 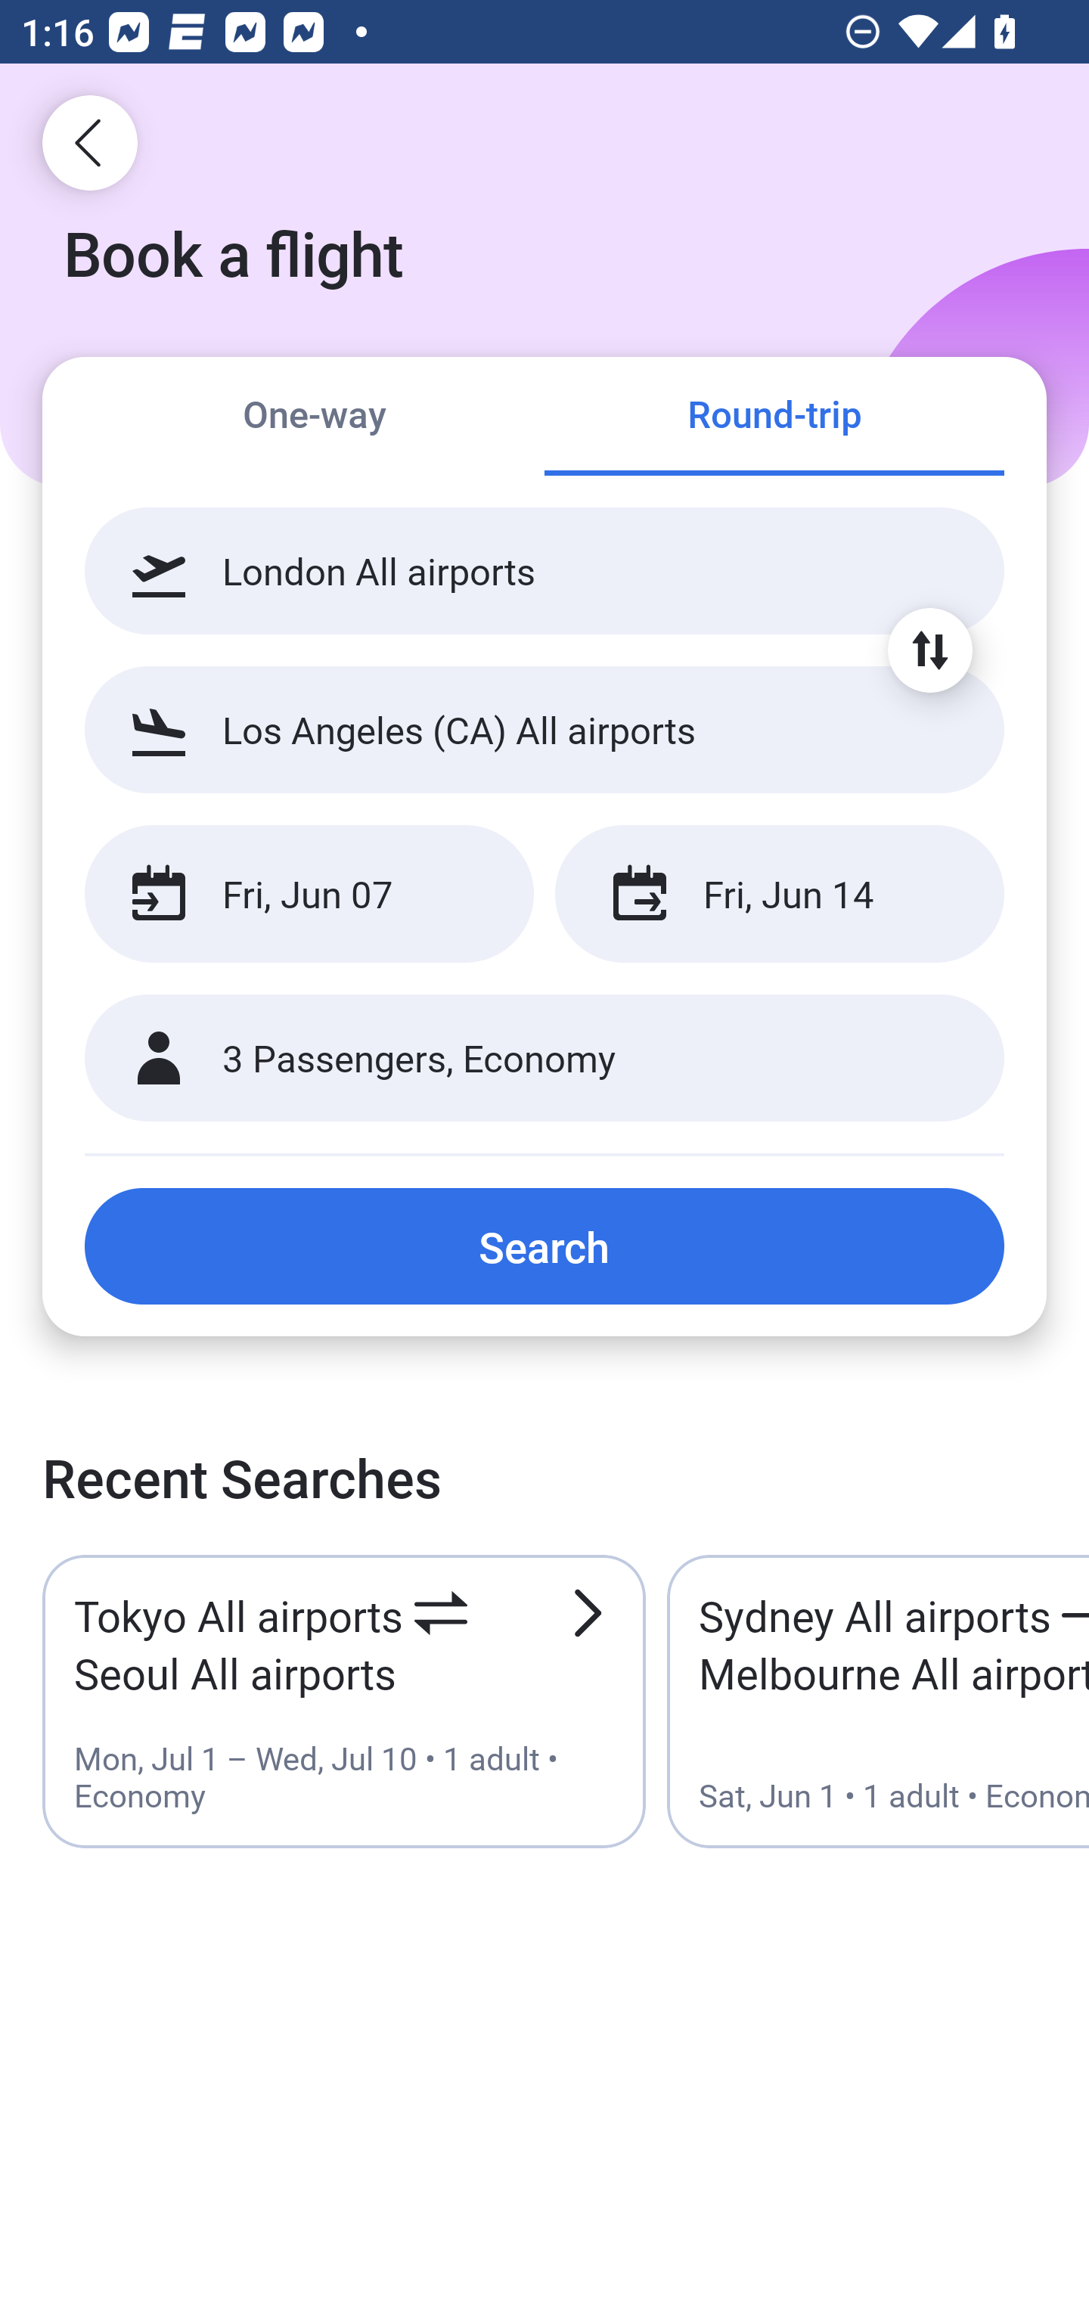 I want to click on London All airports, so click(x=544, y=571).